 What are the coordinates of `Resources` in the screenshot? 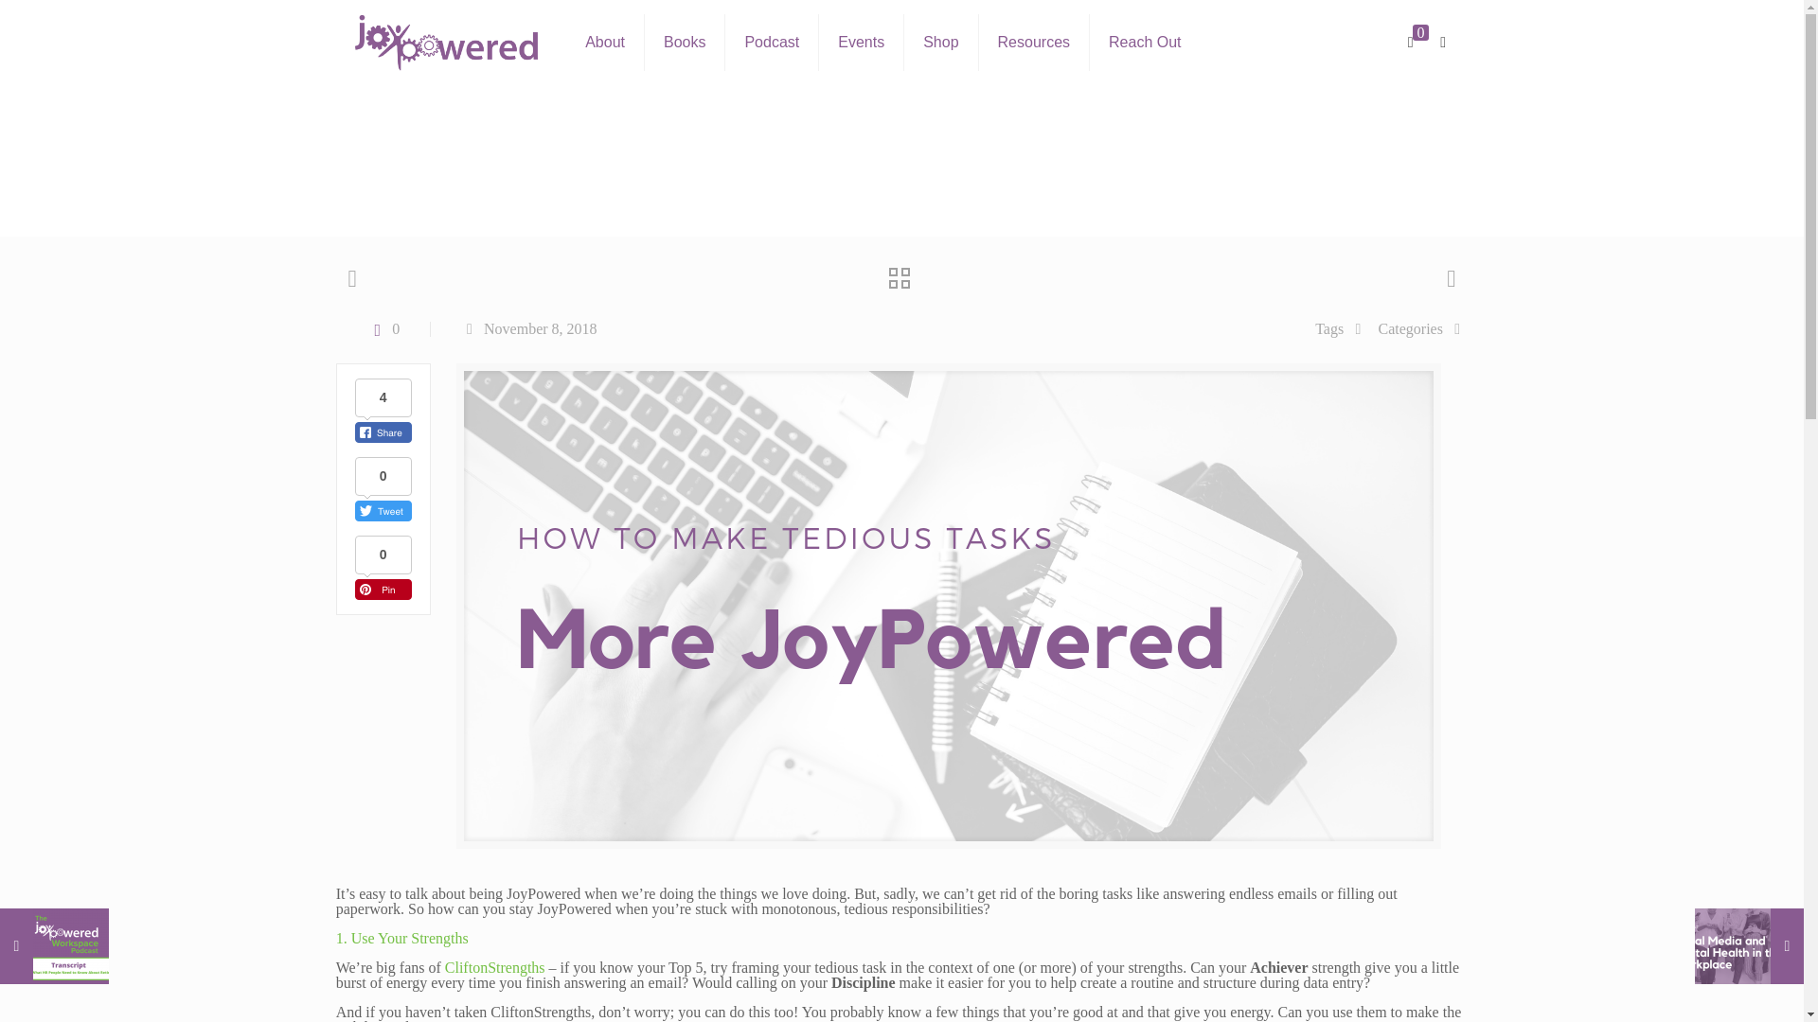 It's located at (1034, 42).